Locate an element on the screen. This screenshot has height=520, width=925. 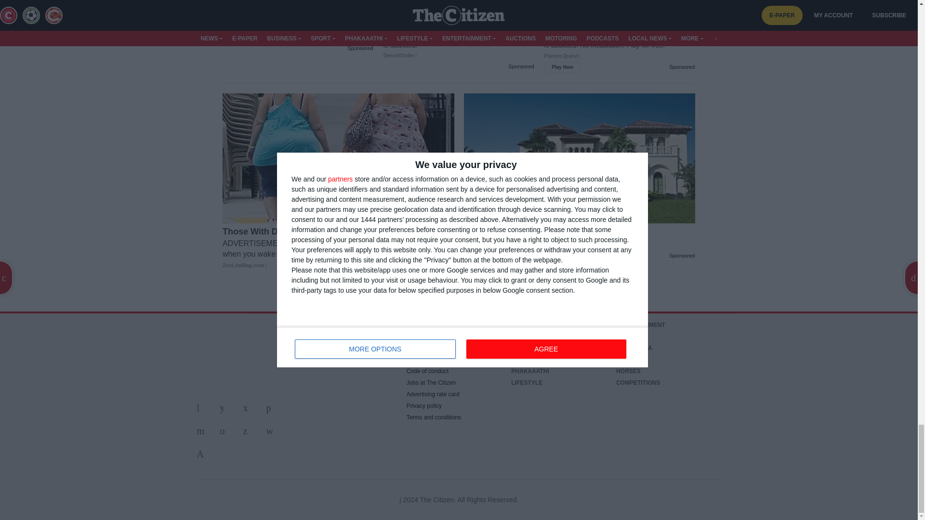
40 Anti Diabetes Foods You Need to Start Eating is located at coordinates (298, 26).